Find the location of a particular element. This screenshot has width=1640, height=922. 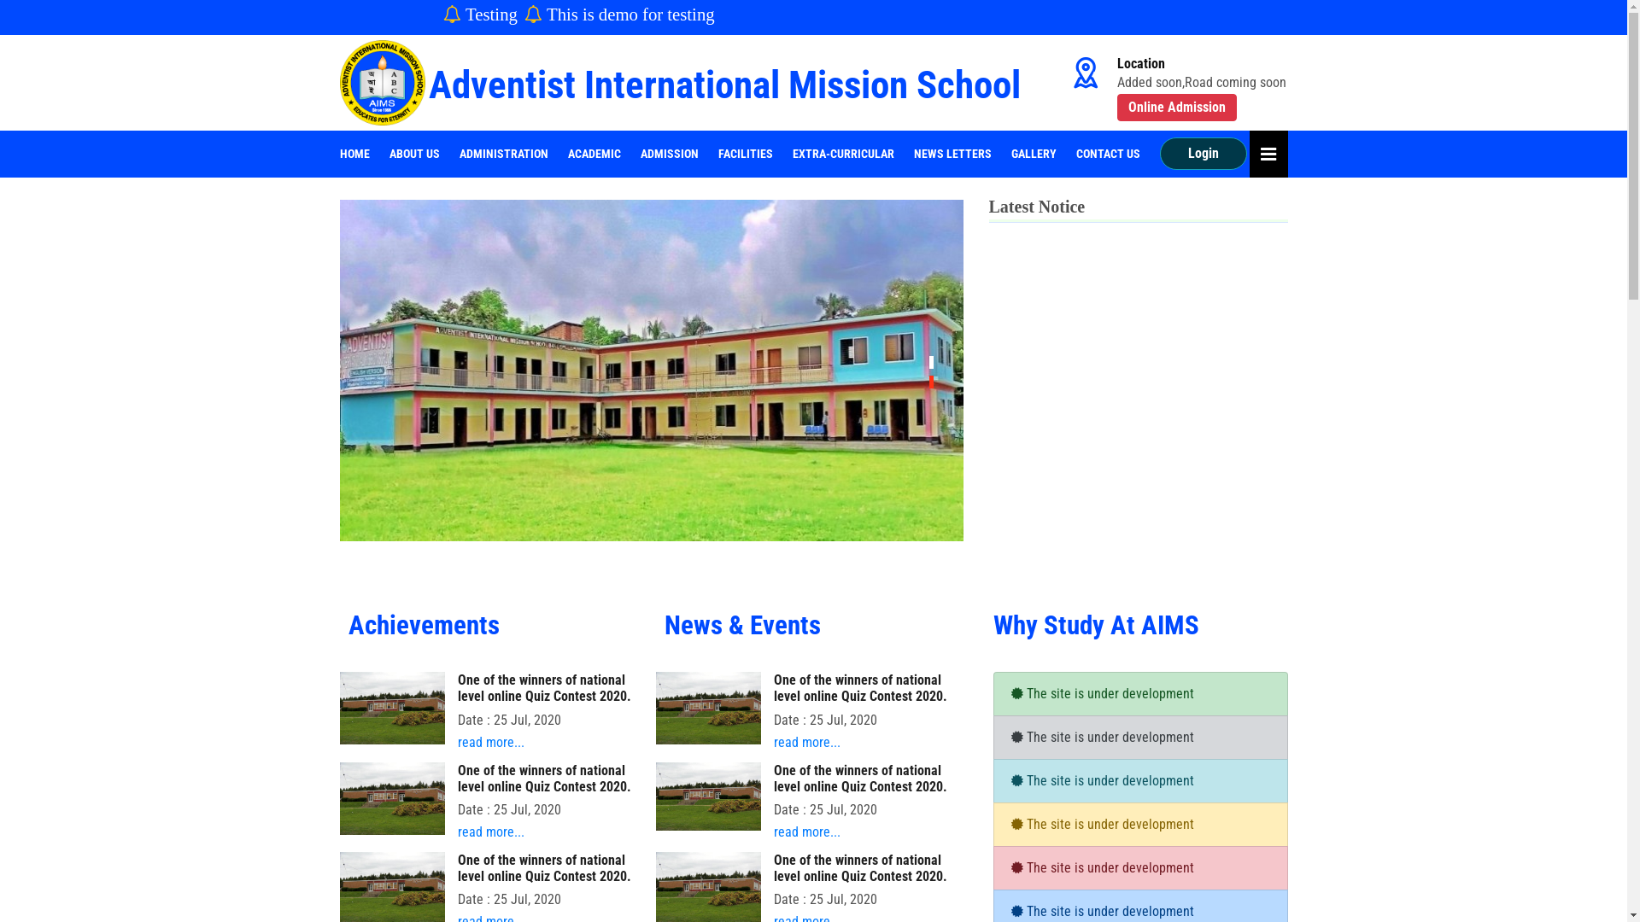

read more... is located at coordinates (491, 832).